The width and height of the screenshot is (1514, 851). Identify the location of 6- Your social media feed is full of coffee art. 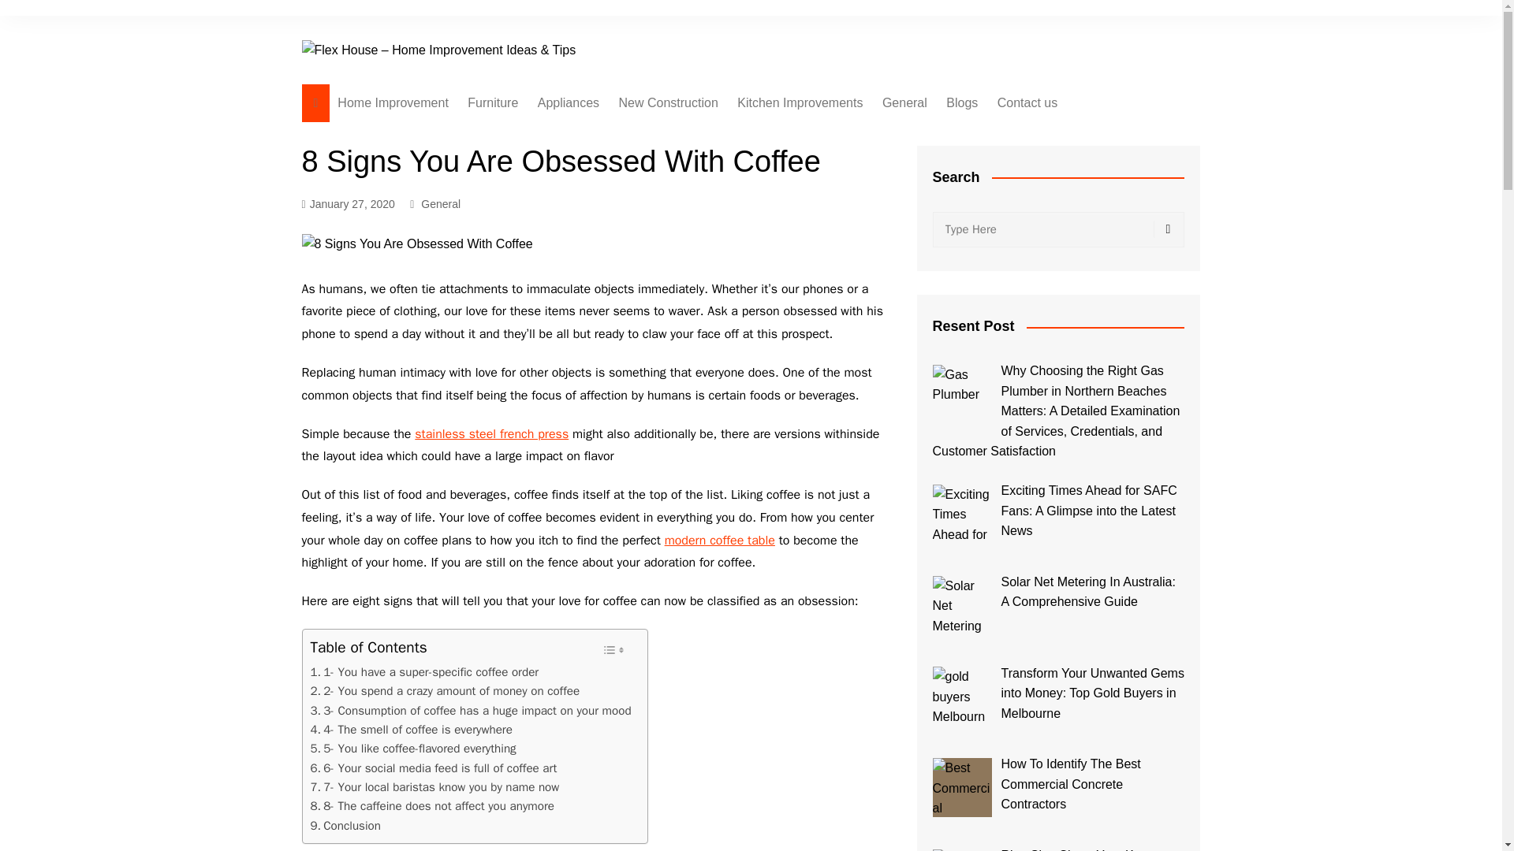
(434, 768).